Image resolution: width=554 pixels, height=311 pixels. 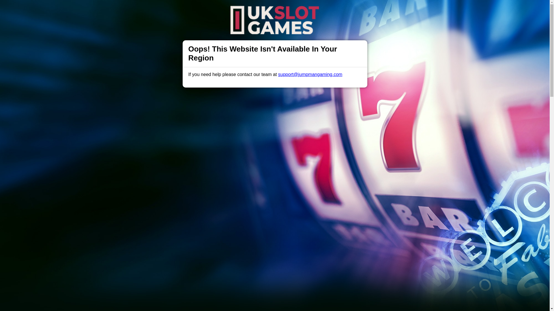 What do you see at coordinates (401, 10) in the screenshot?
I see `Join Now` at bounding box center [401, 10].